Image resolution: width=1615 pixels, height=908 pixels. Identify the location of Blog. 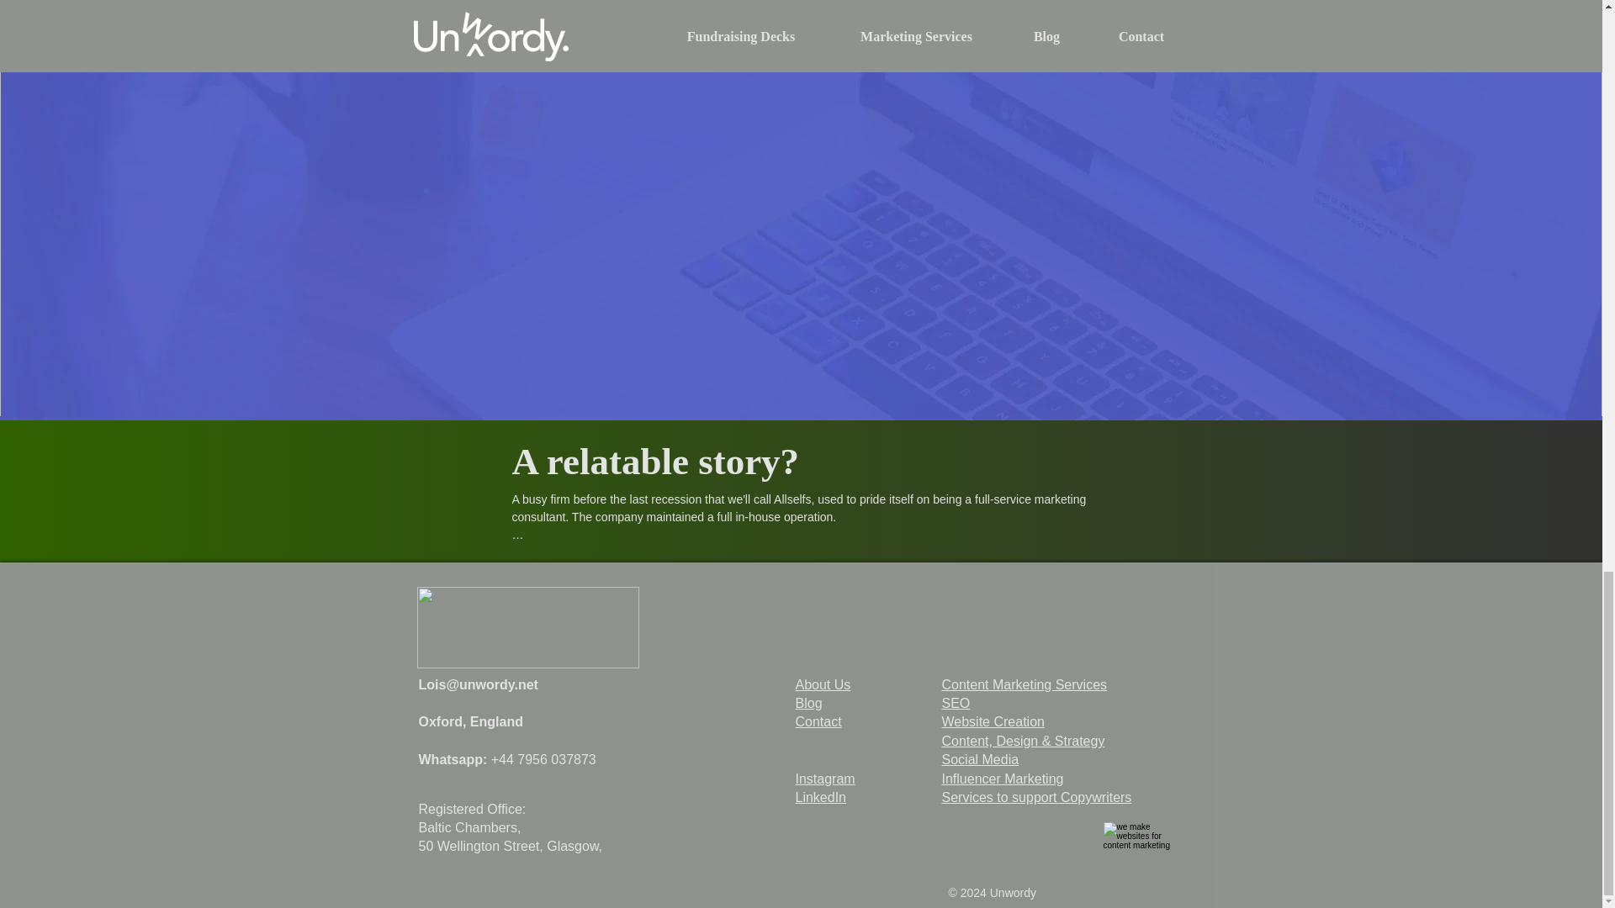
(809, 703).